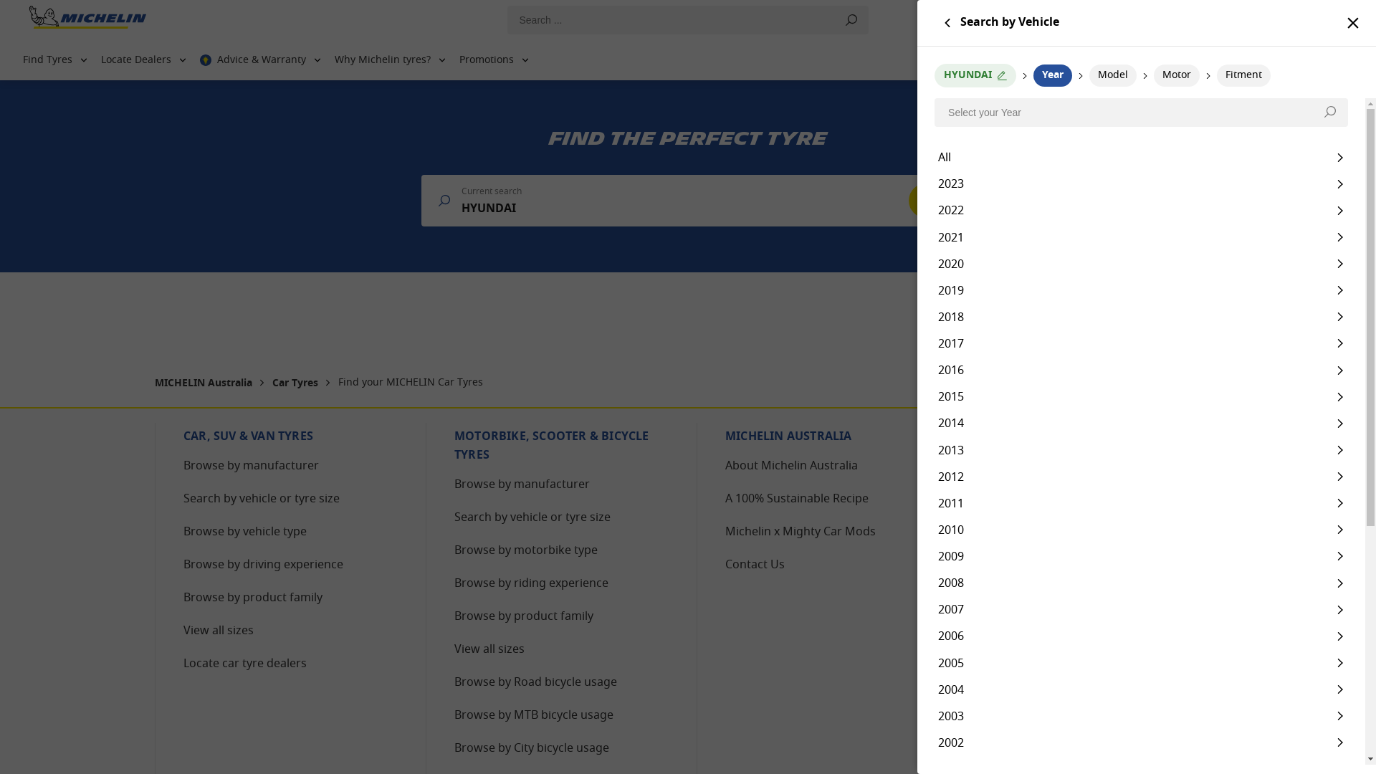 This screenshot has width=1376, height=774. I want to click on When should I change my car tyres?, so click(1094, 532).